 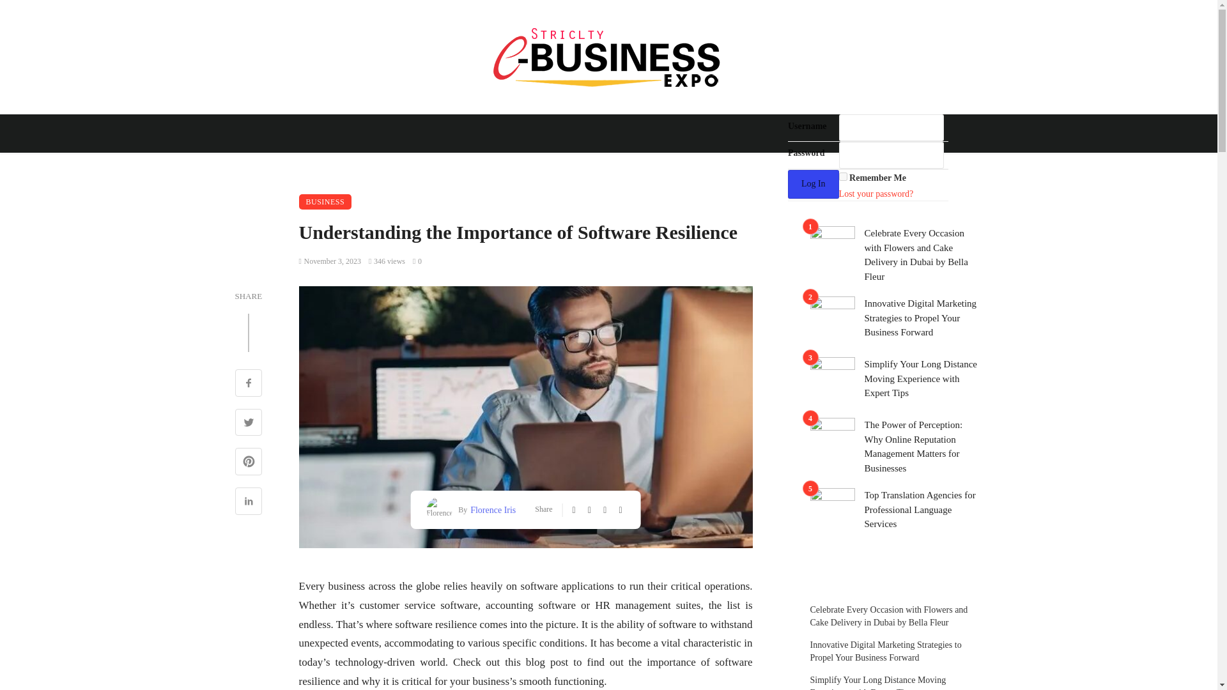 I want to click on forever, so click(x=844, y=176).